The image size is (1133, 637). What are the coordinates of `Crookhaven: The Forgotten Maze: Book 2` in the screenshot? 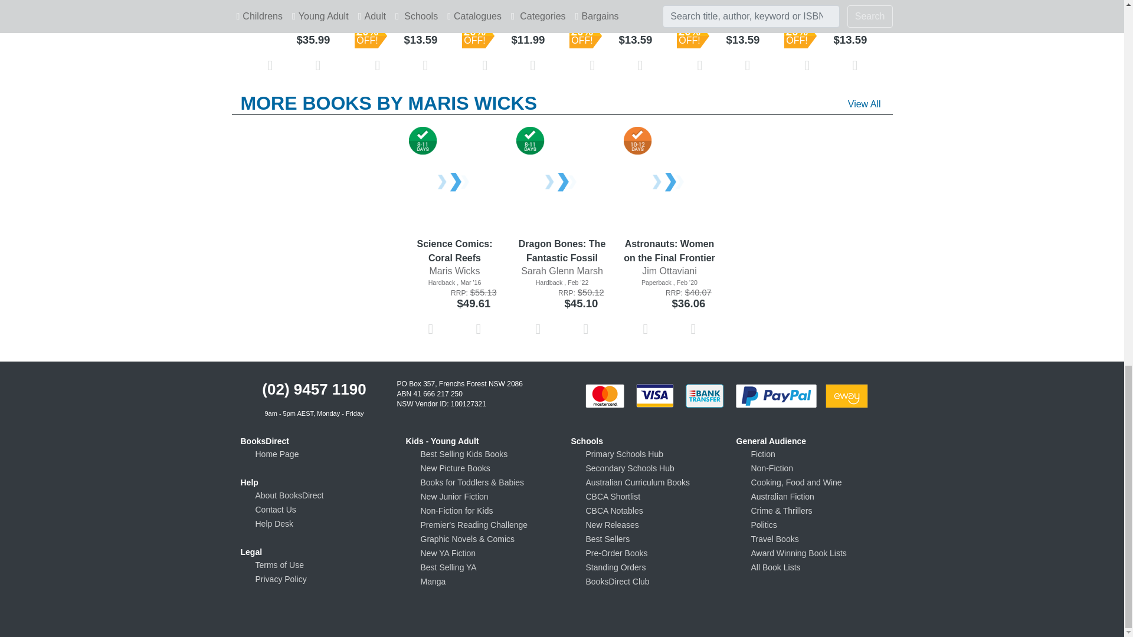 It's located at (401, 1).